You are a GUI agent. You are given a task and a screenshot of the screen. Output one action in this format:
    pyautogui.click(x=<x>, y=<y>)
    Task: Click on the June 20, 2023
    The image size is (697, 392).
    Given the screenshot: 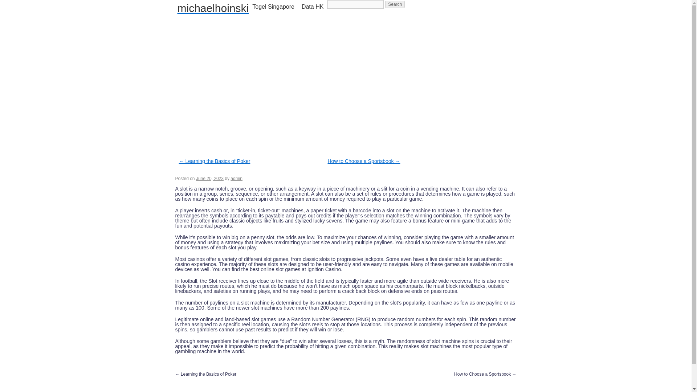 What is the action you would take?
    pyautogui.click(x=210, y=178)
    